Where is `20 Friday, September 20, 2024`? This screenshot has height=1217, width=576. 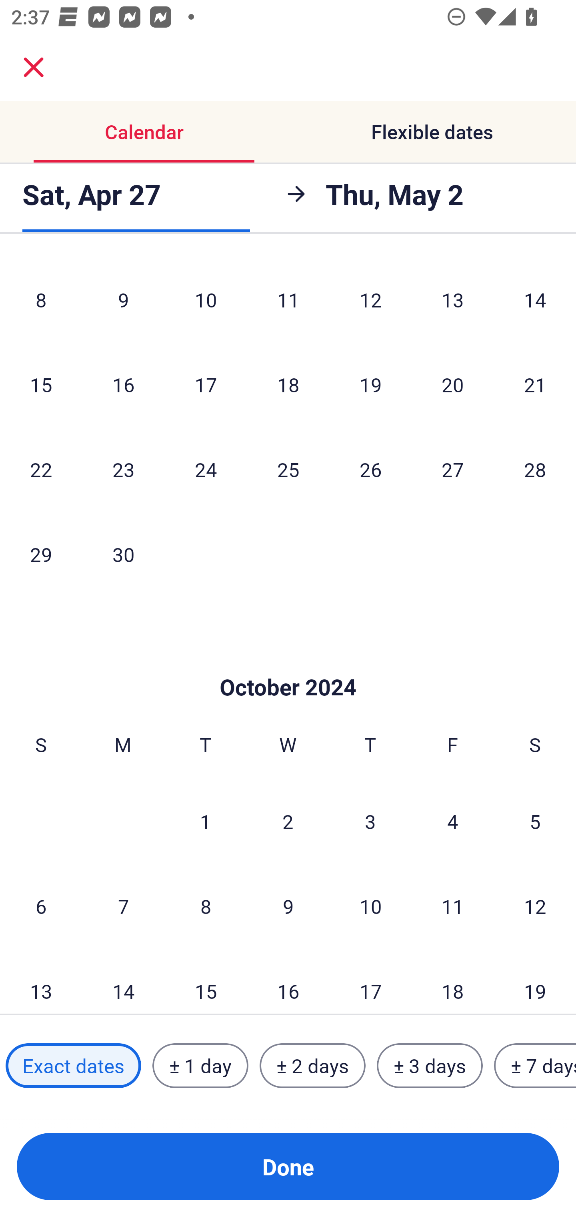 20 Friday, September 20, 2024 is located at coordinates (453, 384).